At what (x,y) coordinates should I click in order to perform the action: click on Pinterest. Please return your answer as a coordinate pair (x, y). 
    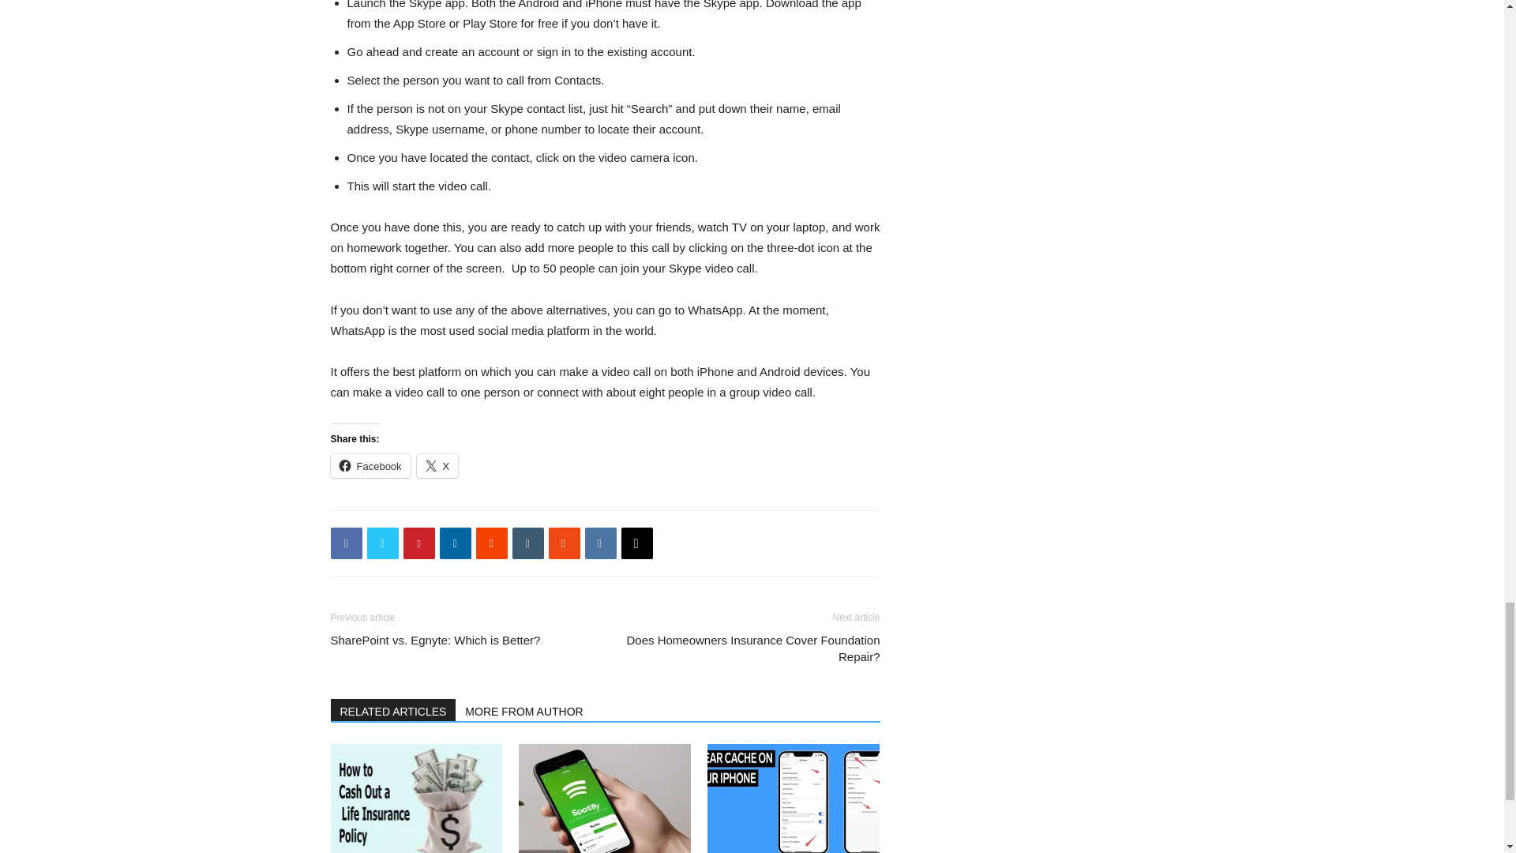
    Looking at the image, I should click on (418, 543).